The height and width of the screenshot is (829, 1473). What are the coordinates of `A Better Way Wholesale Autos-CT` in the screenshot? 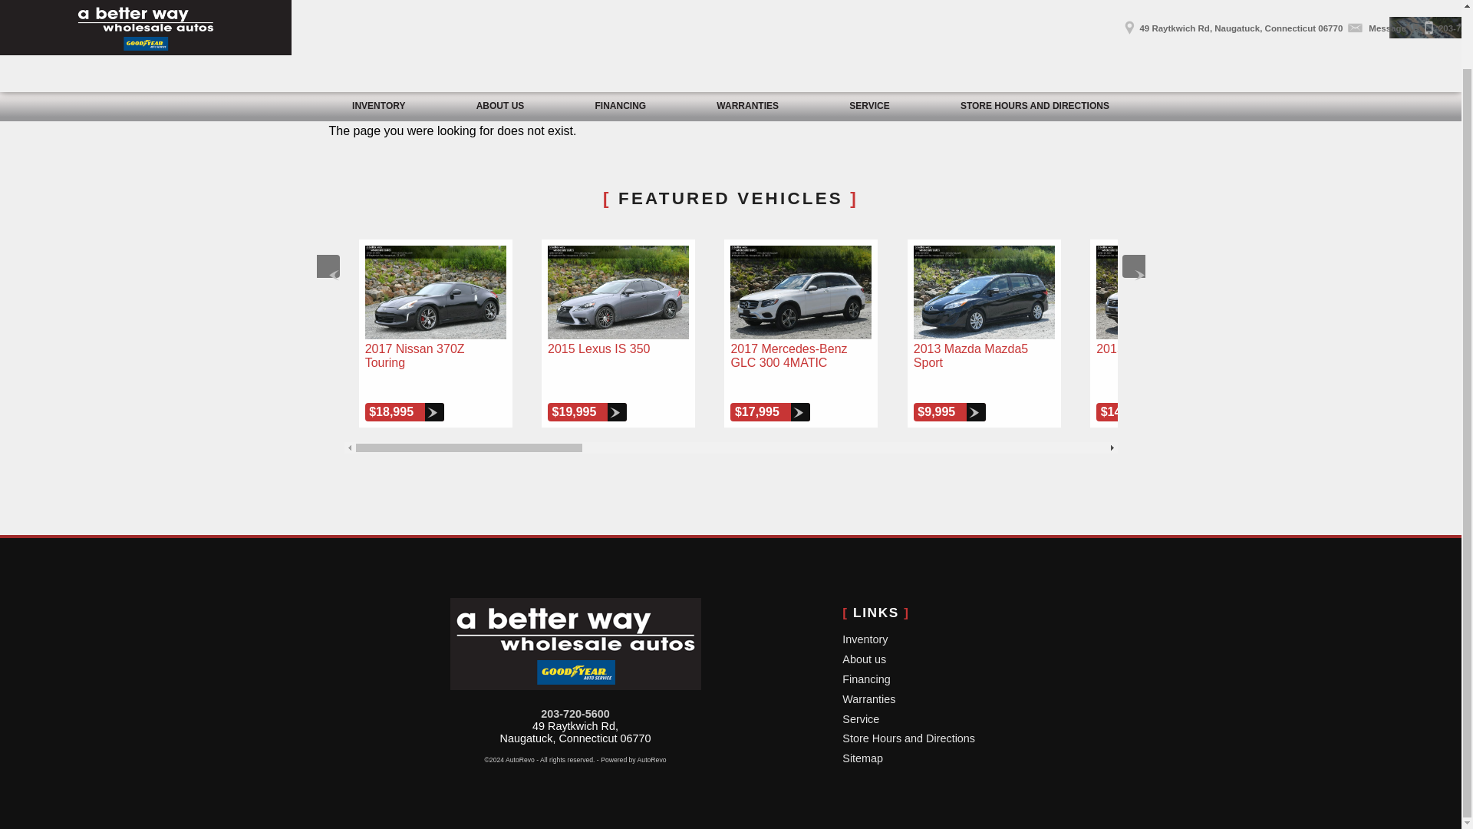 It's located at (575, 643).